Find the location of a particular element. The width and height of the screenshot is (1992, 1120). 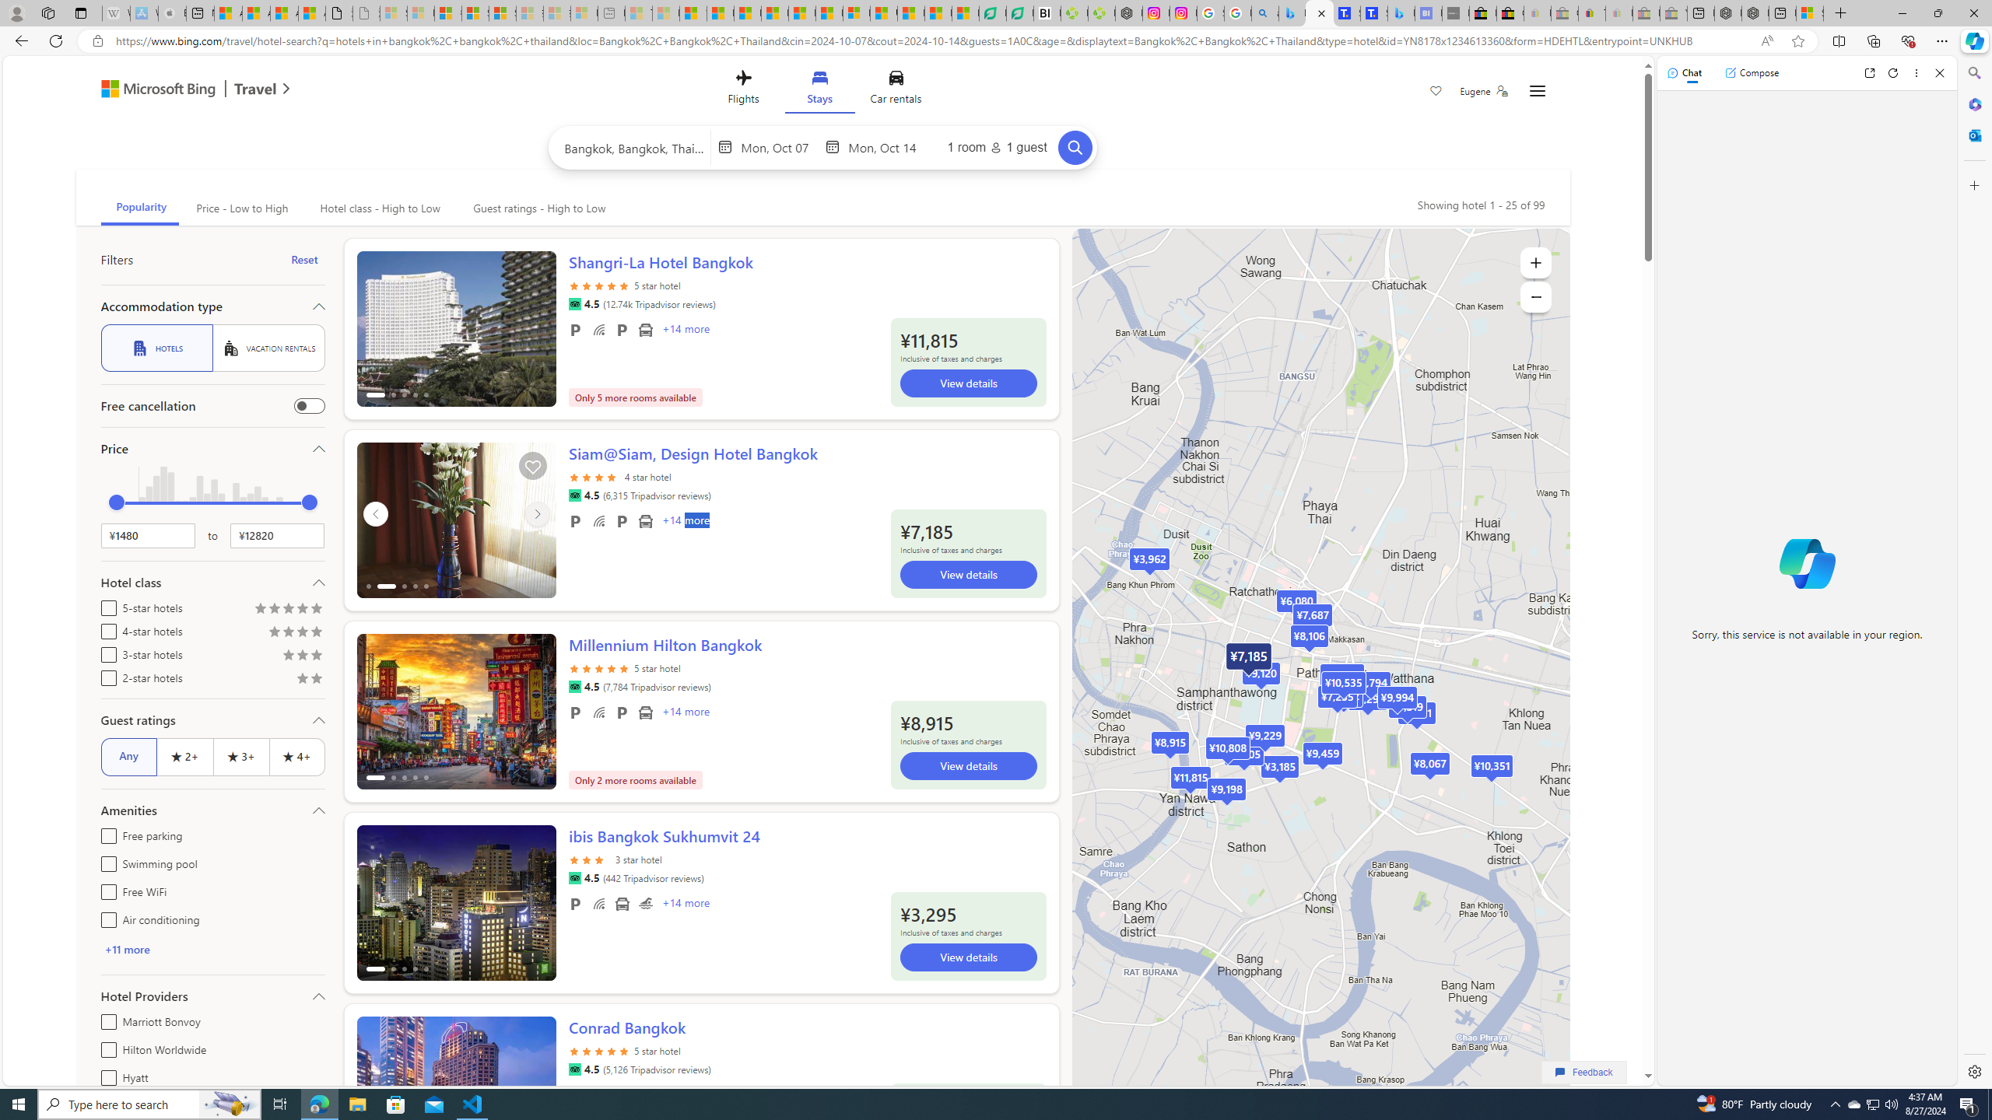

min  is located at coordinates (117, 502).